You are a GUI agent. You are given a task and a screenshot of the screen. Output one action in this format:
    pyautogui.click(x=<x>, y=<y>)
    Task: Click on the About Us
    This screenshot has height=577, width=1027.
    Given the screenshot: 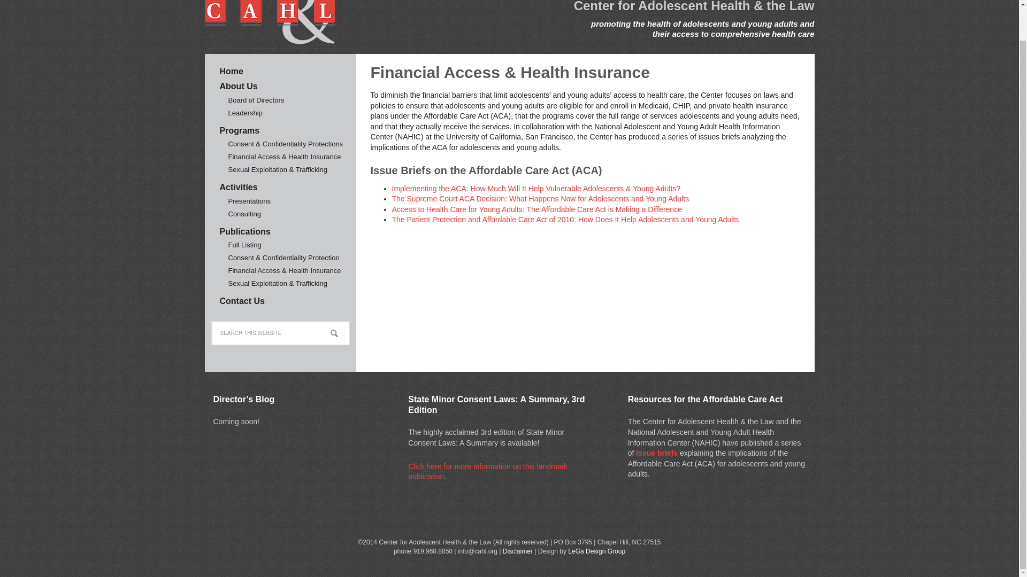 What is the action you would take?
    pyautogui.click(x=239, y=86)
    